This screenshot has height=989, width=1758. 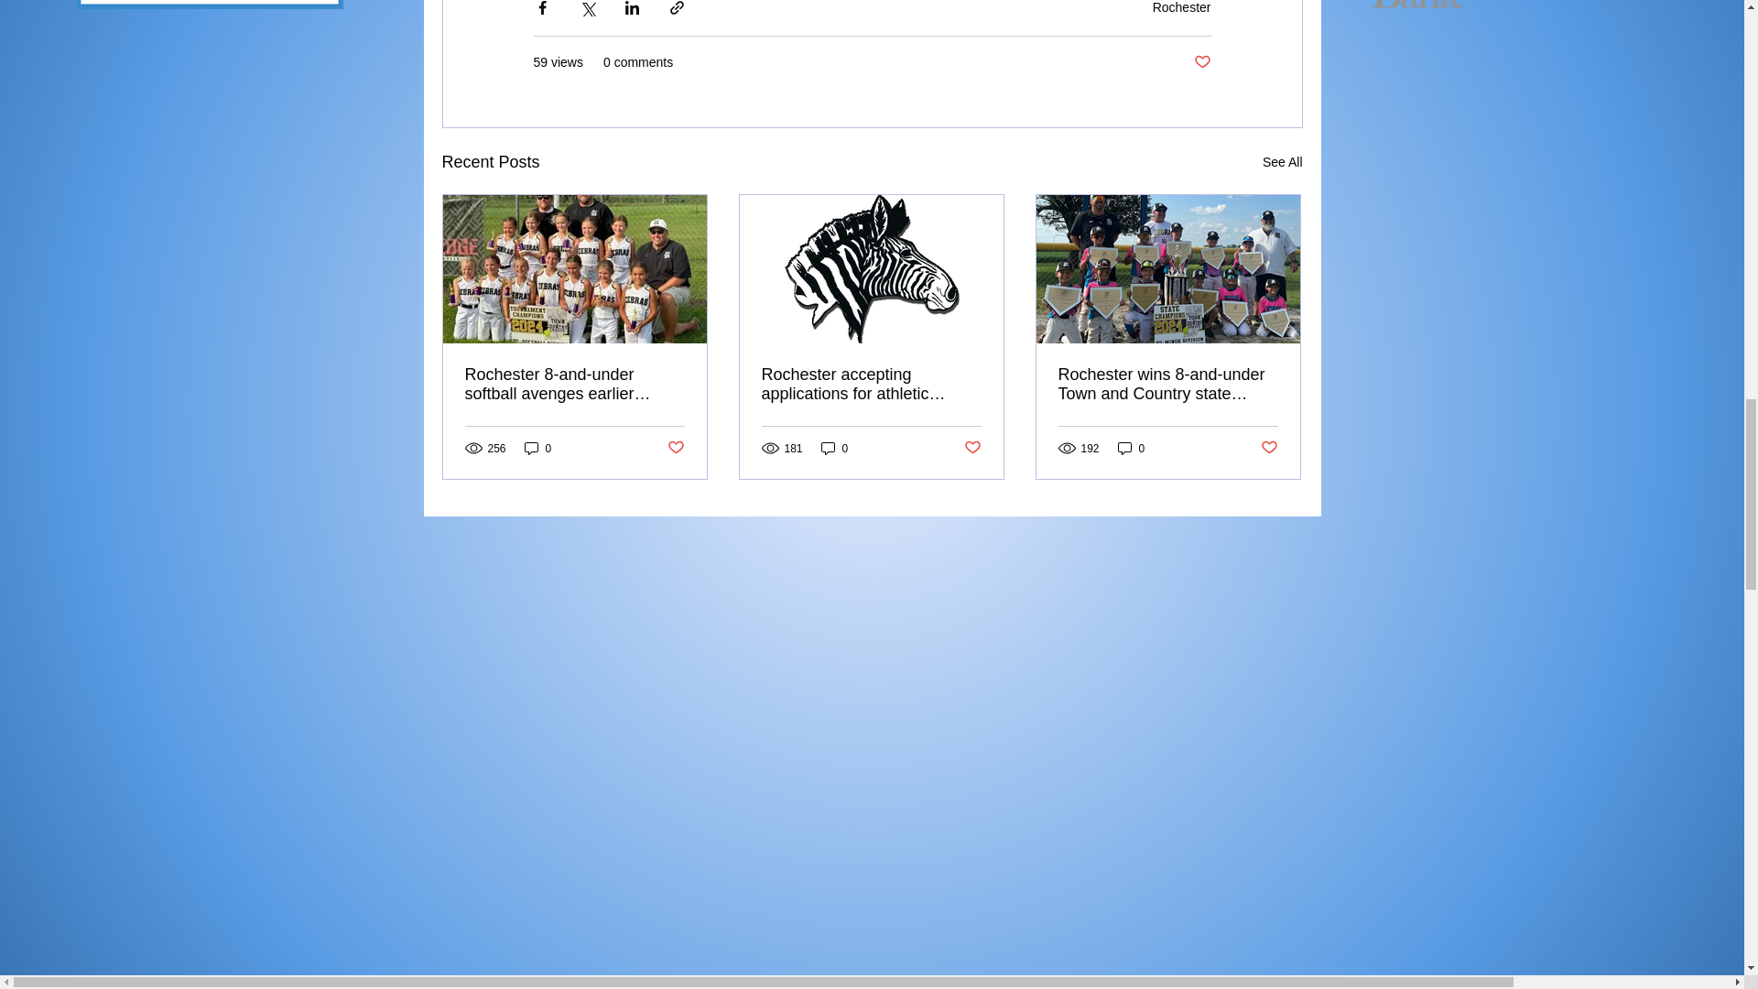 I want to click on Rochester accepting applications for athletic director, so click(x=871, y=384).